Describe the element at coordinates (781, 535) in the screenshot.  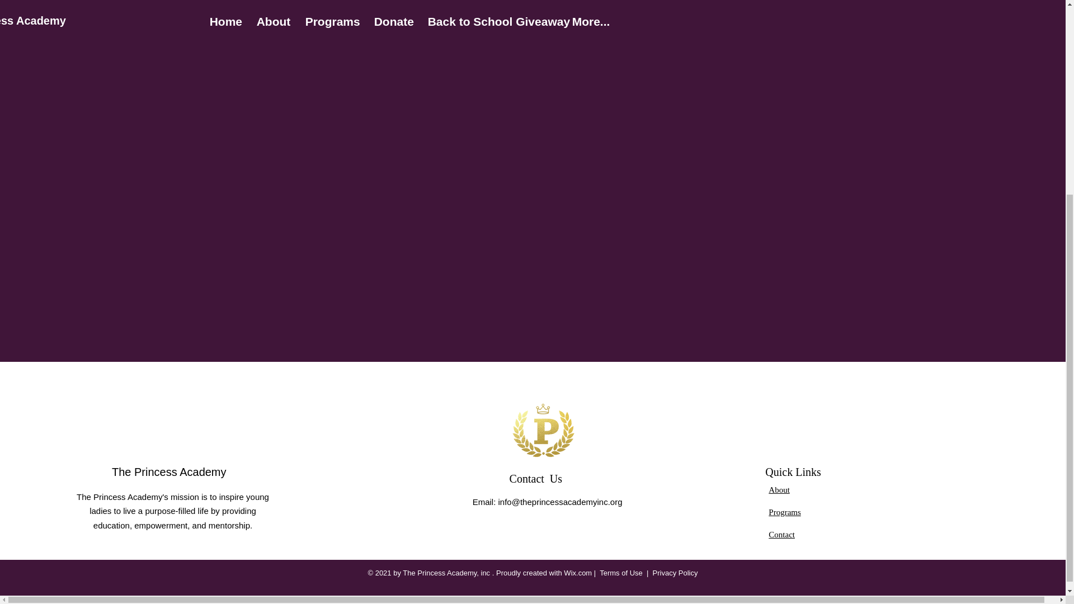
I see `Contact` at that location.